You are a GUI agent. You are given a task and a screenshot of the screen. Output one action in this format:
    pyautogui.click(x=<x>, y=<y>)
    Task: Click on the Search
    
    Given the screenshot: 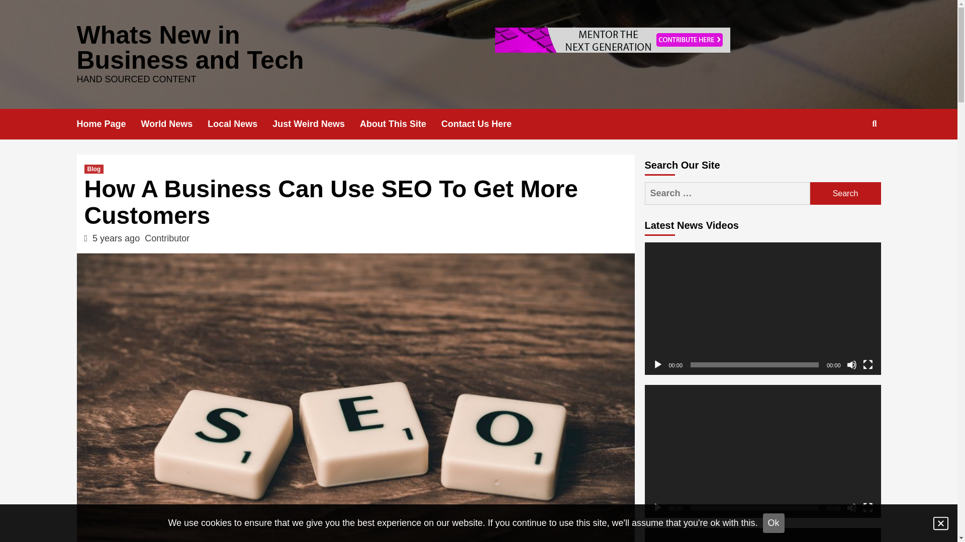 What is the action you would take?
    pyautogui.click(x=845, y=193)
    